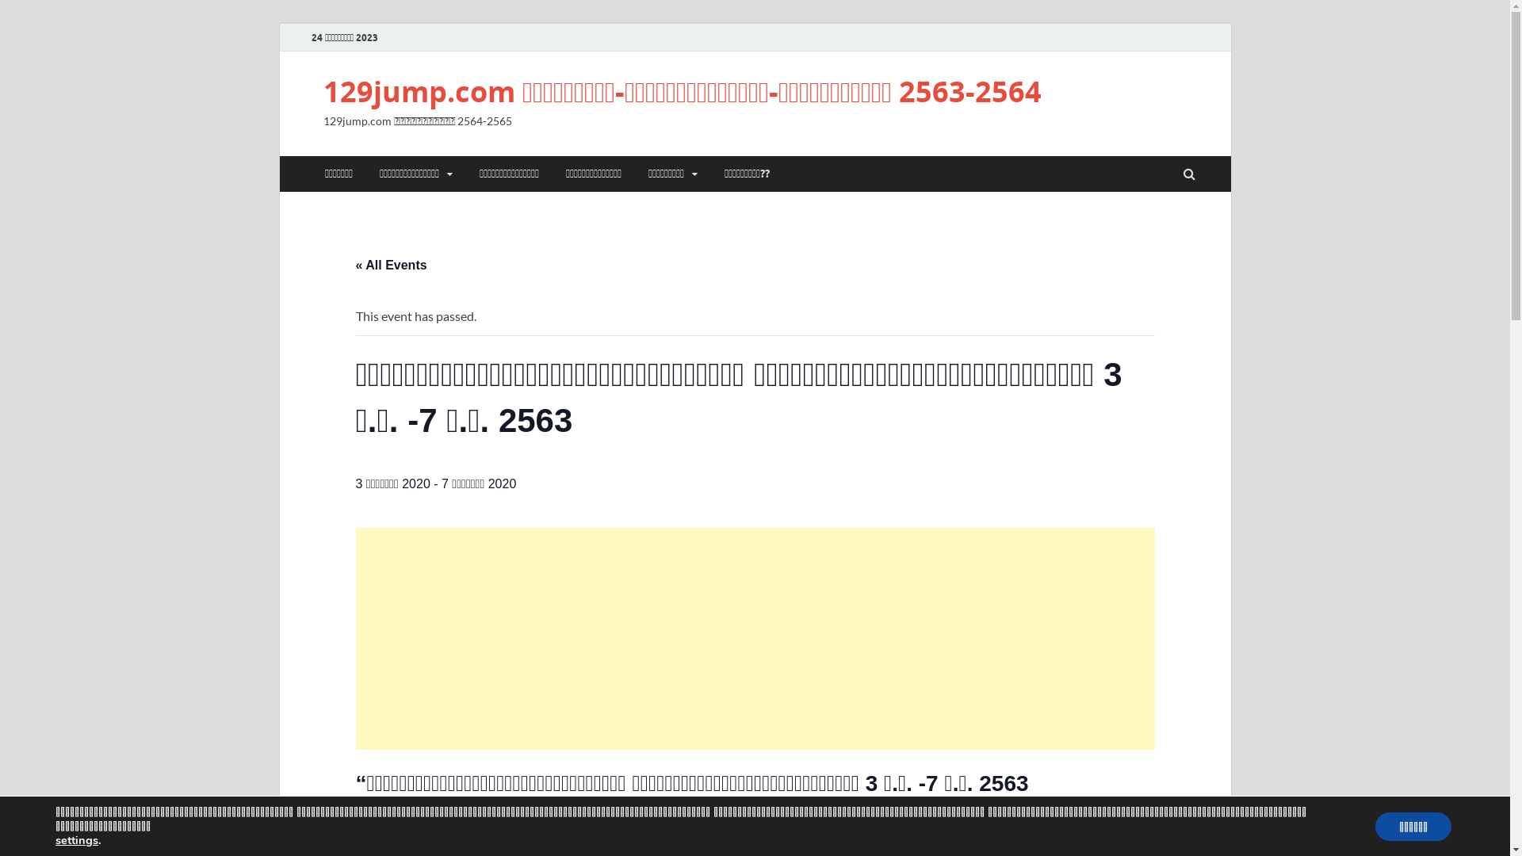 The height and width of the screenshot is (856, 1522). What do you see at coordinates (755, 639) in the screenshot?
I see `Advertisement` at bounding box center [755, 639].